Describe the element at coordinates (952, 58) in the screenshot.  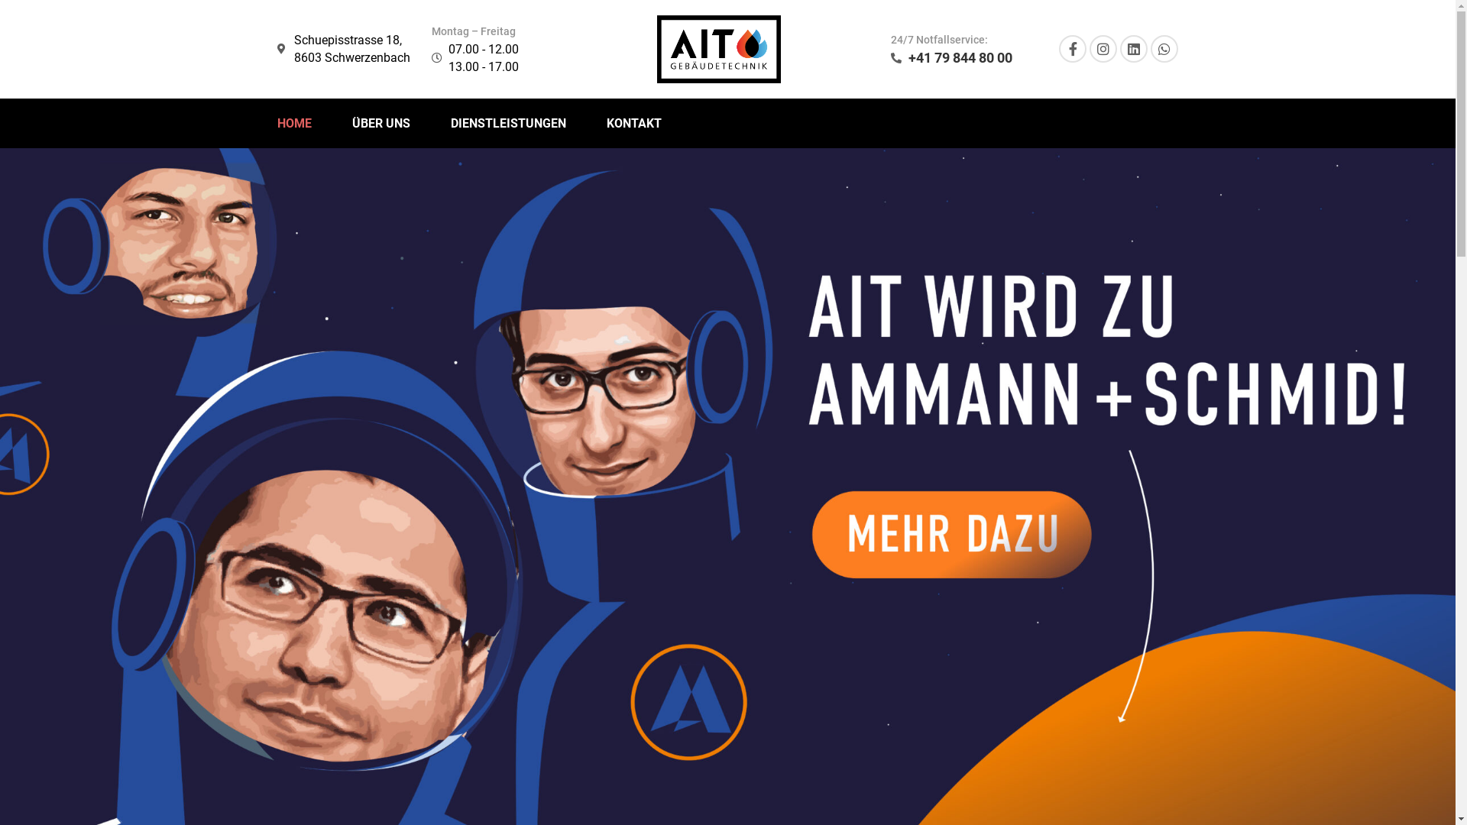
I see `+41 79 844 80 00` at that location.